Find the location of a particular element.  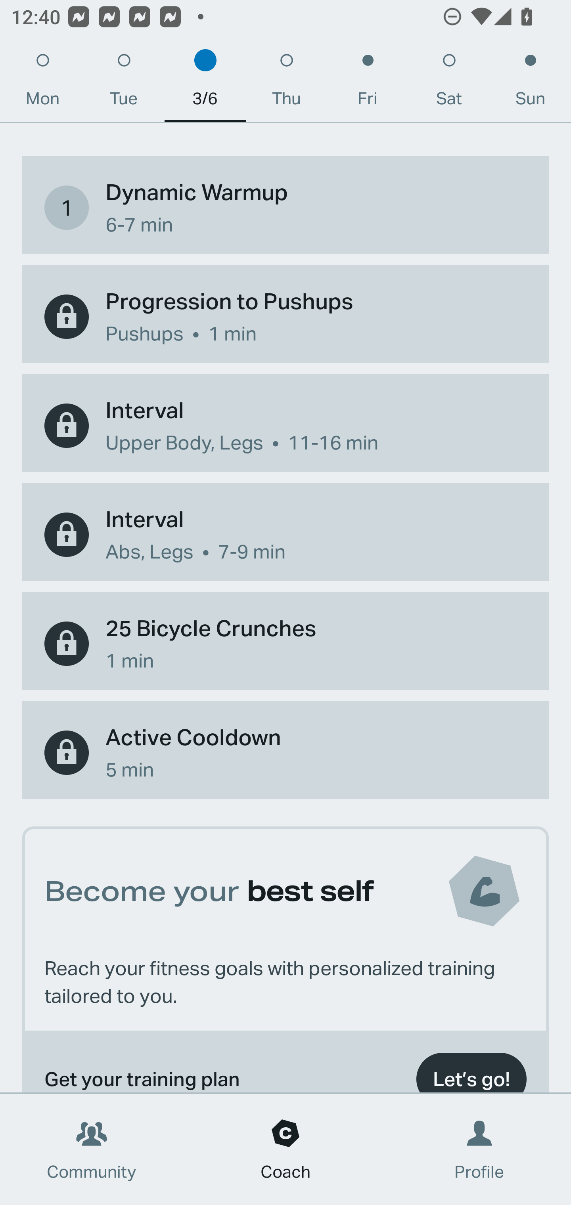

Profile is located at coordinates (480, 1150).